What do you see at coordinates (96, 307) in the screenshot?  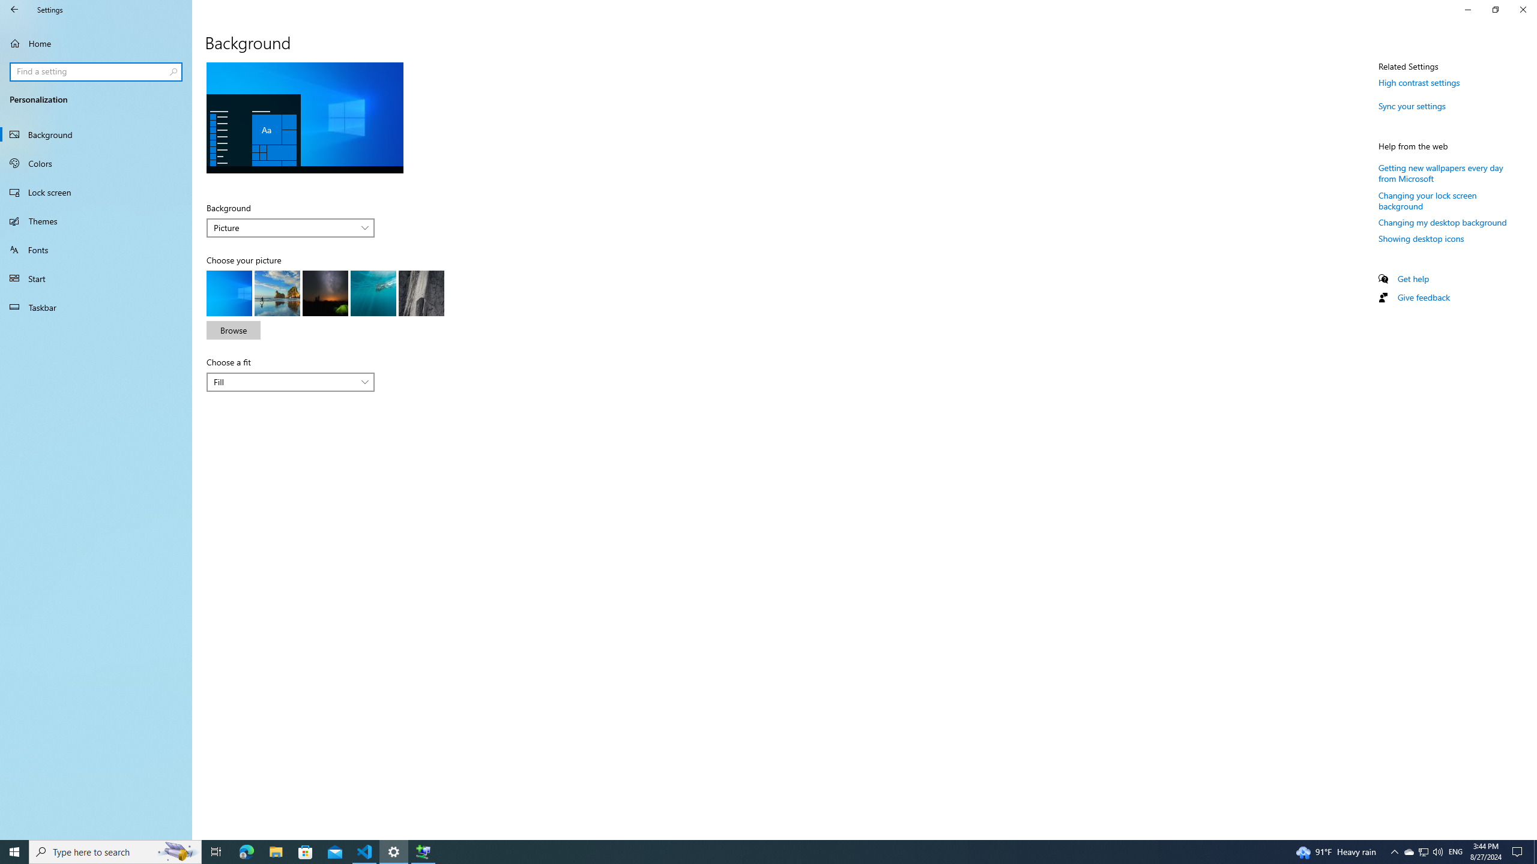 I see `Taskbar` at bounding box center [96, 307].